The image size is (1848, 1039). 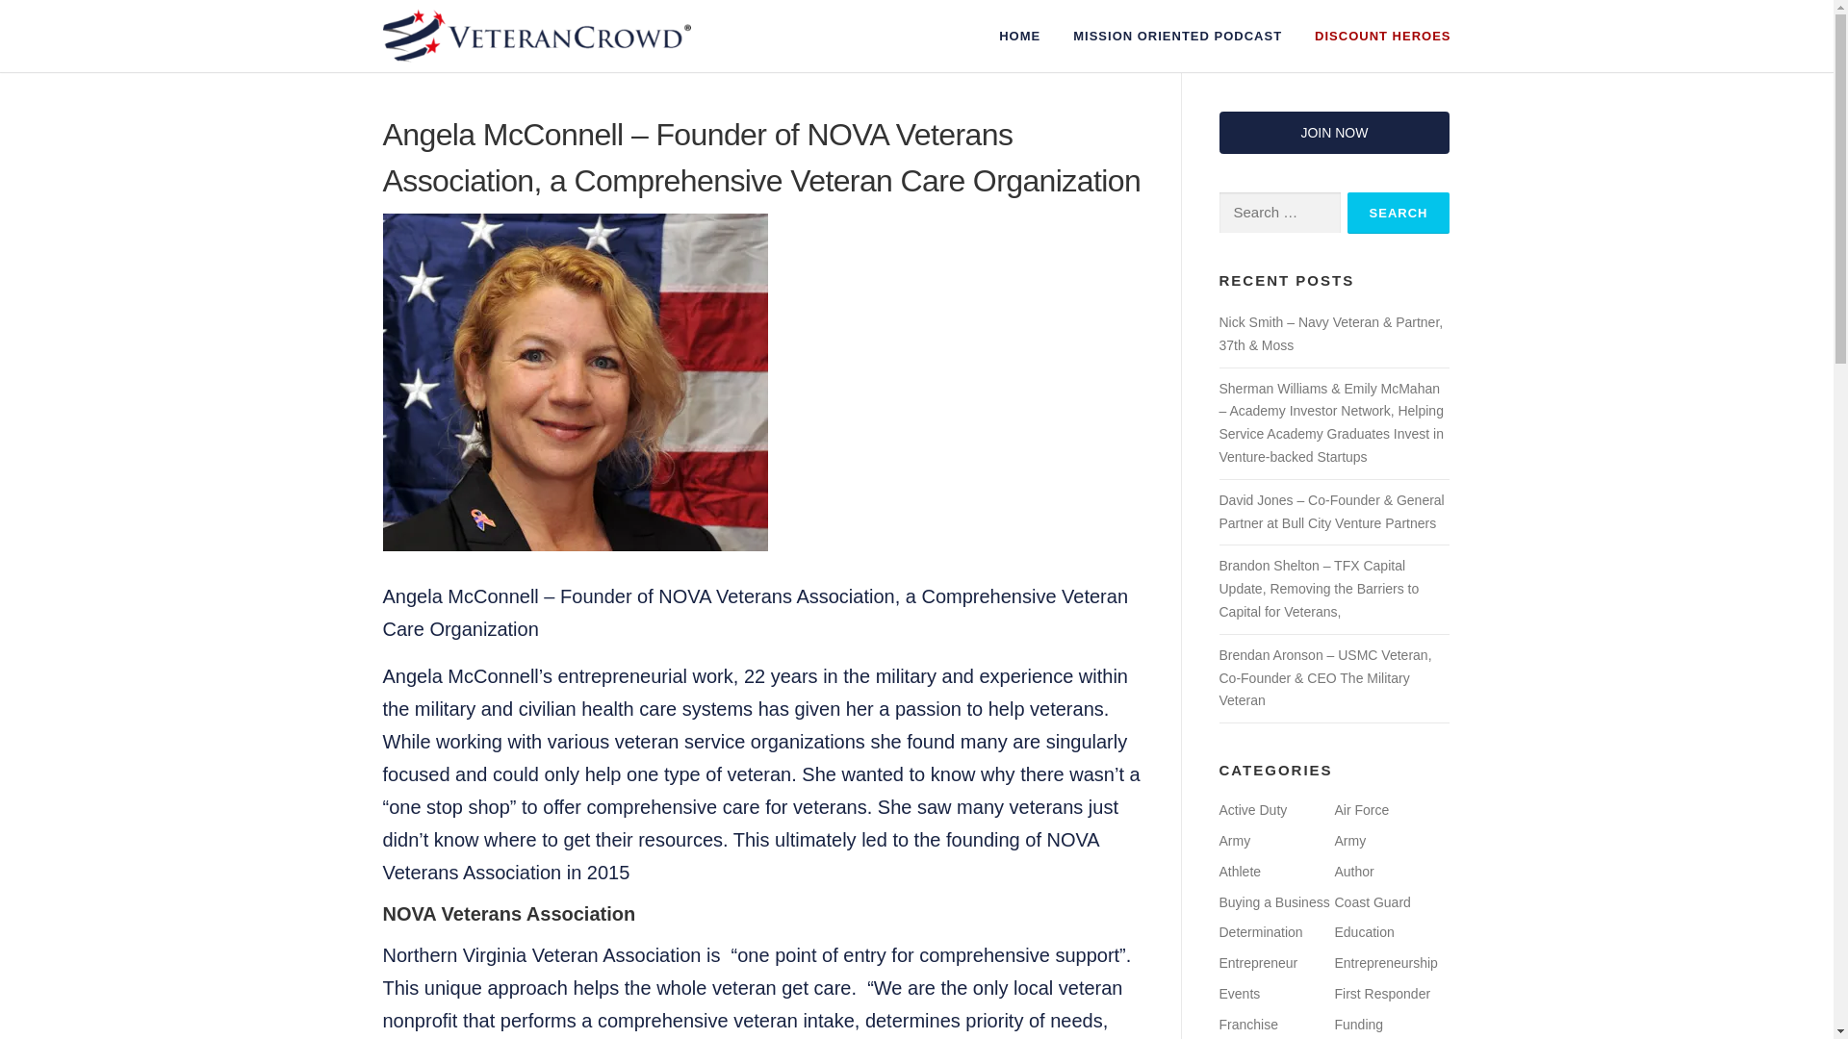 I want to click on DISCOUNT HEROES, so click(x=1374, y=36).